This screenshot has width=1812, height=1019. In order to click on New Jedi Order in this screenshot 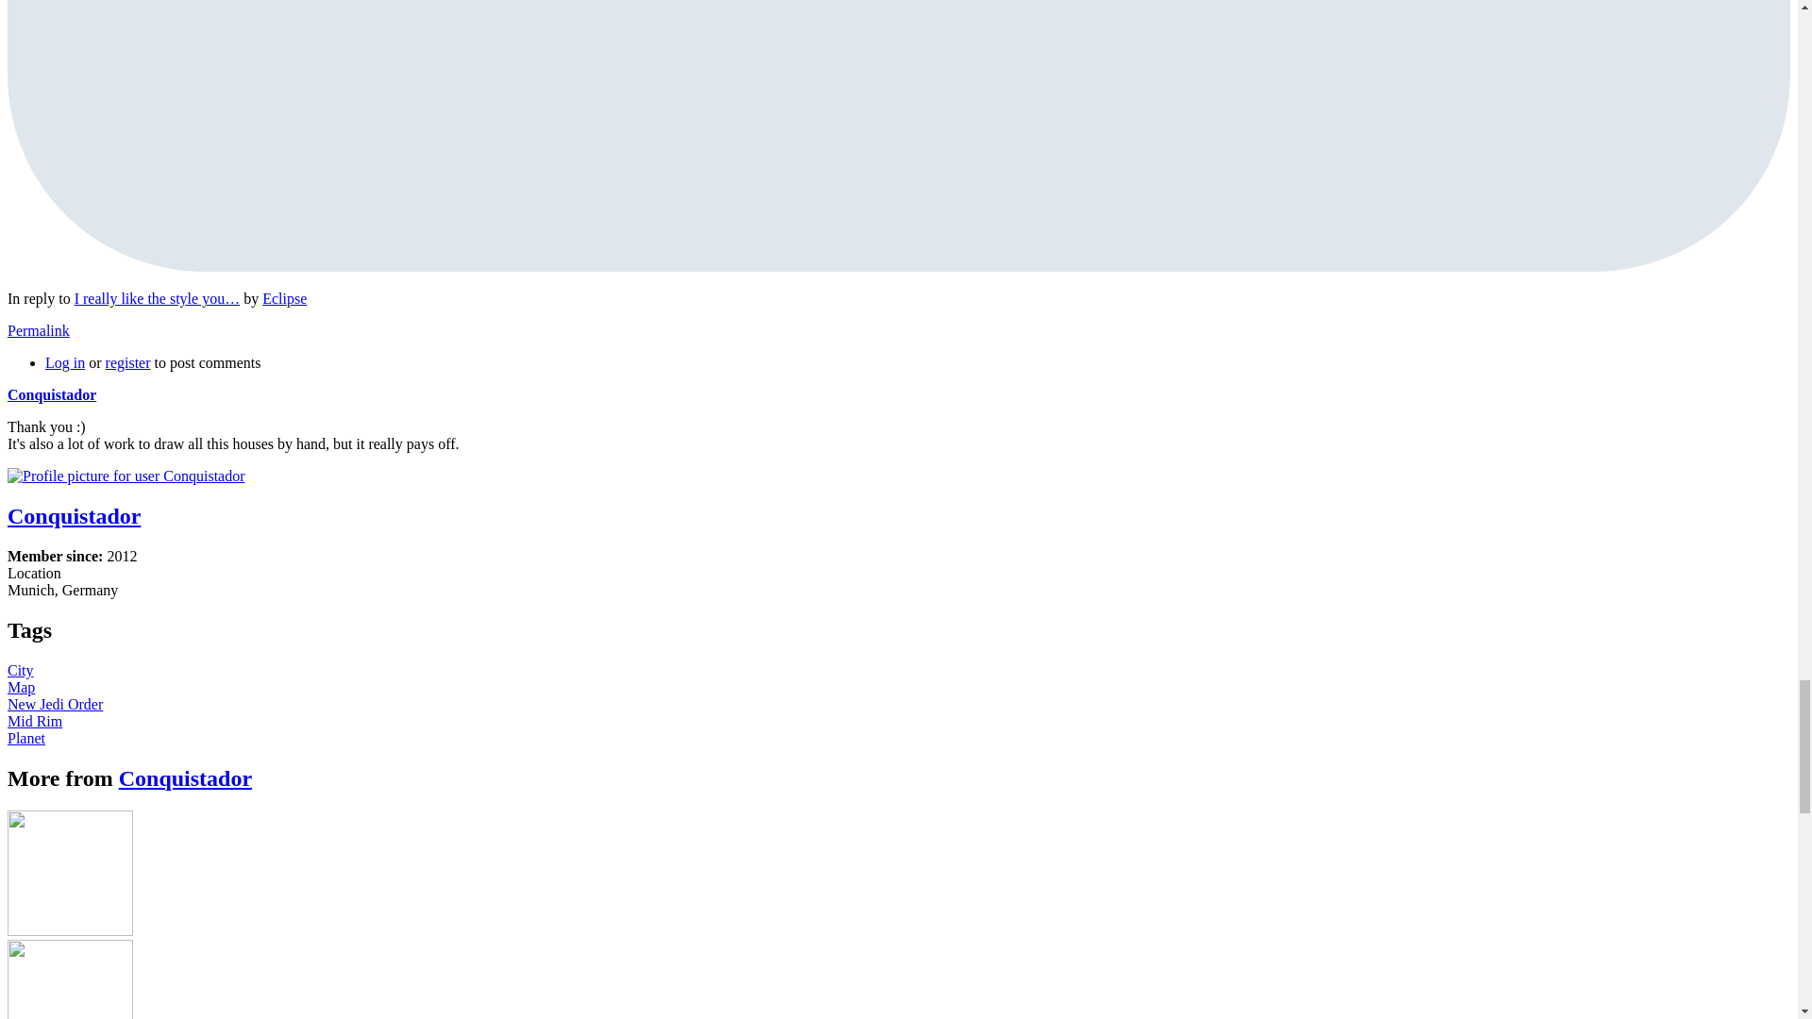, I will do `click(55, 704)`.